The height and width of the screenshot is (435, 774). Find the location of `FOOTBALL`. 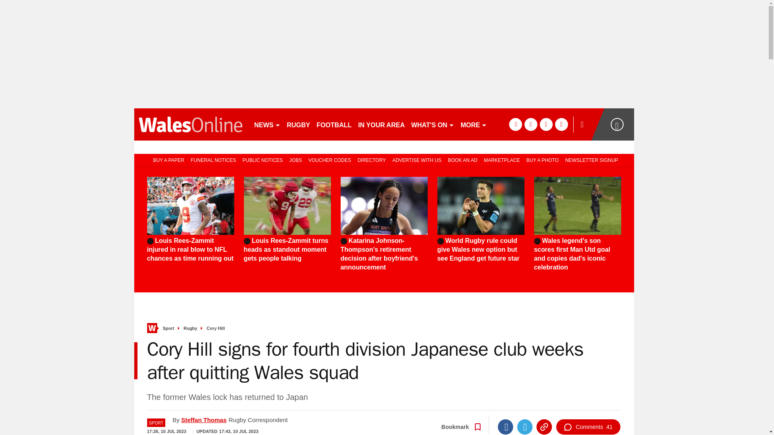

FOOTBALL is located at coordinates (334, 124).